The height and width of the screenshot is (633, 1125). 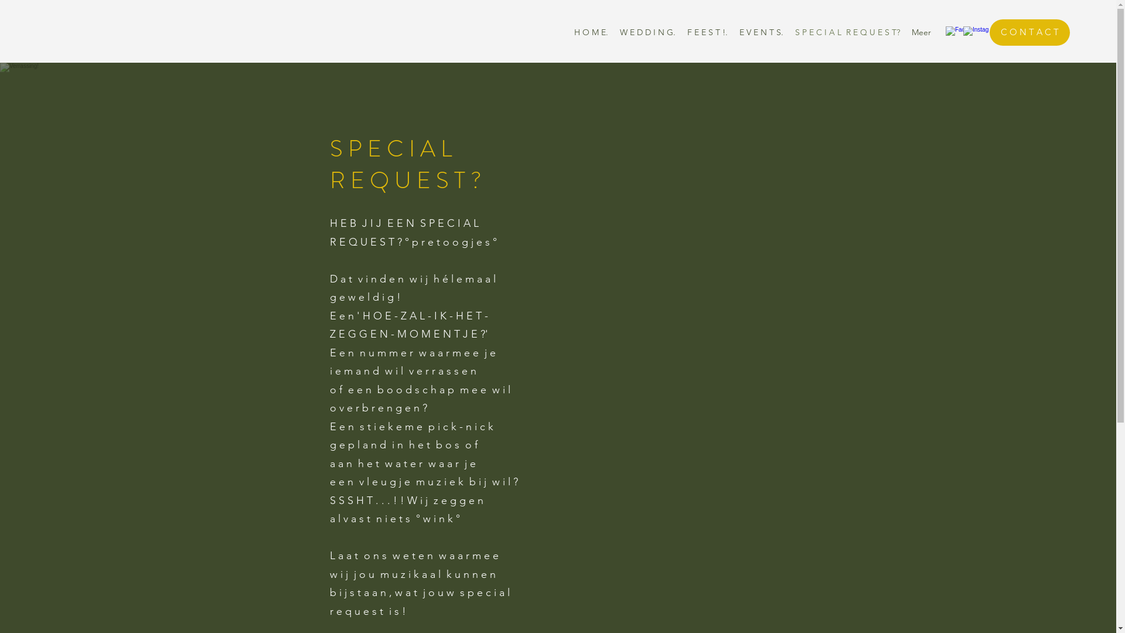 I want to click on W E D D I N G., so click(x=648, y=32).